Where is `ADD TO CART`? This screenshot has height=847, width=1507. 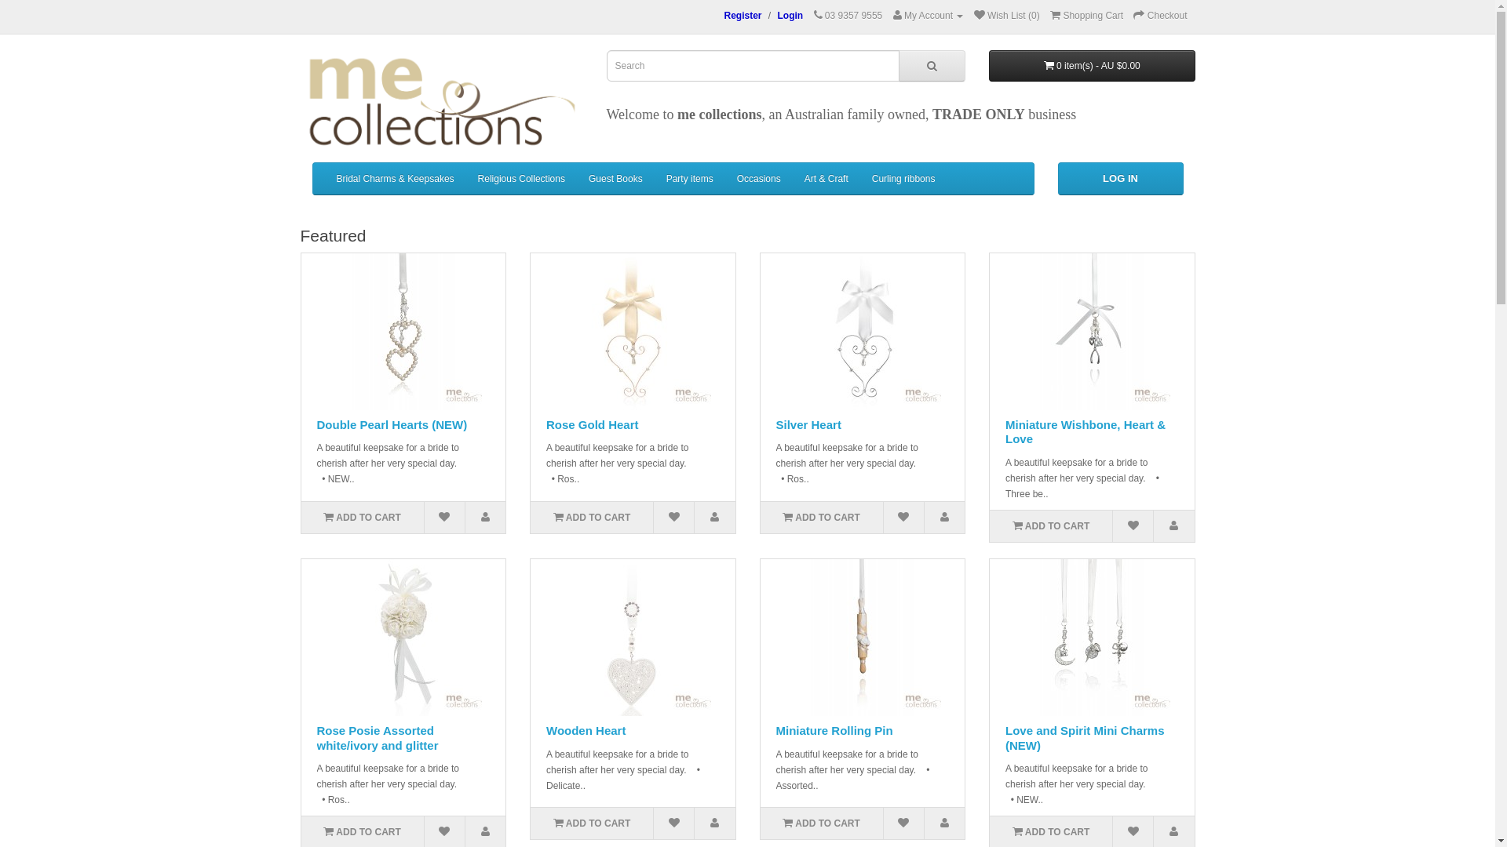
ADD TO CART is located at coordinates (1051, 526).